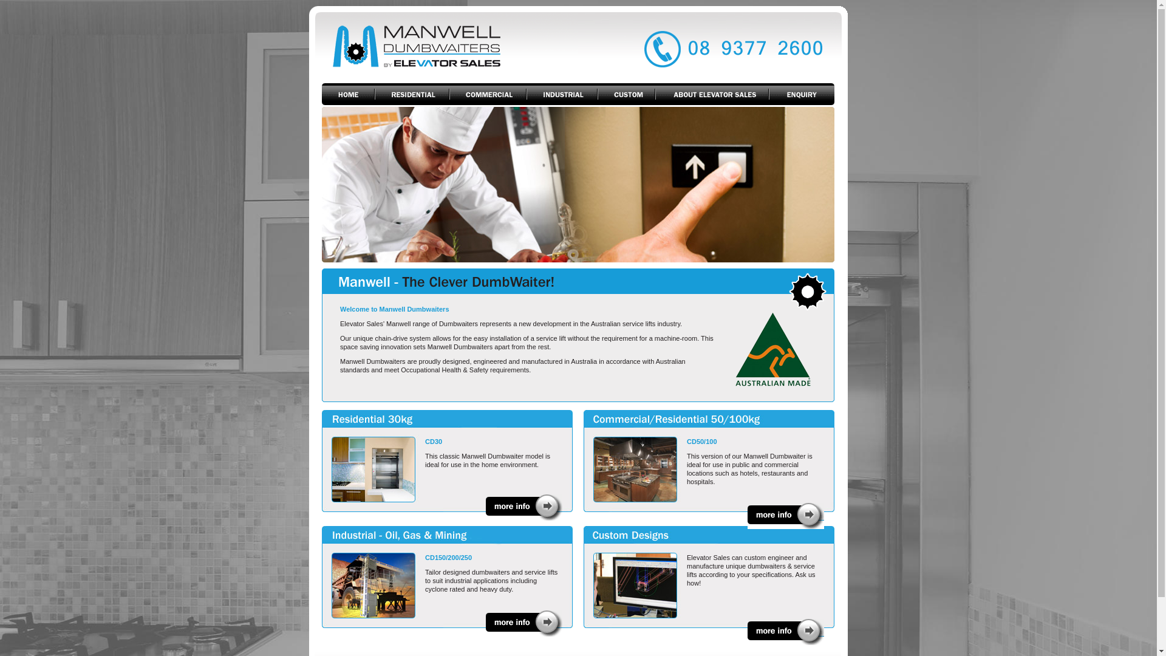 The width and height of the screenshot is (1166, 656). Describe the element at coordinates (562, 94) in the screenshot. I see `Industrial` at that location.